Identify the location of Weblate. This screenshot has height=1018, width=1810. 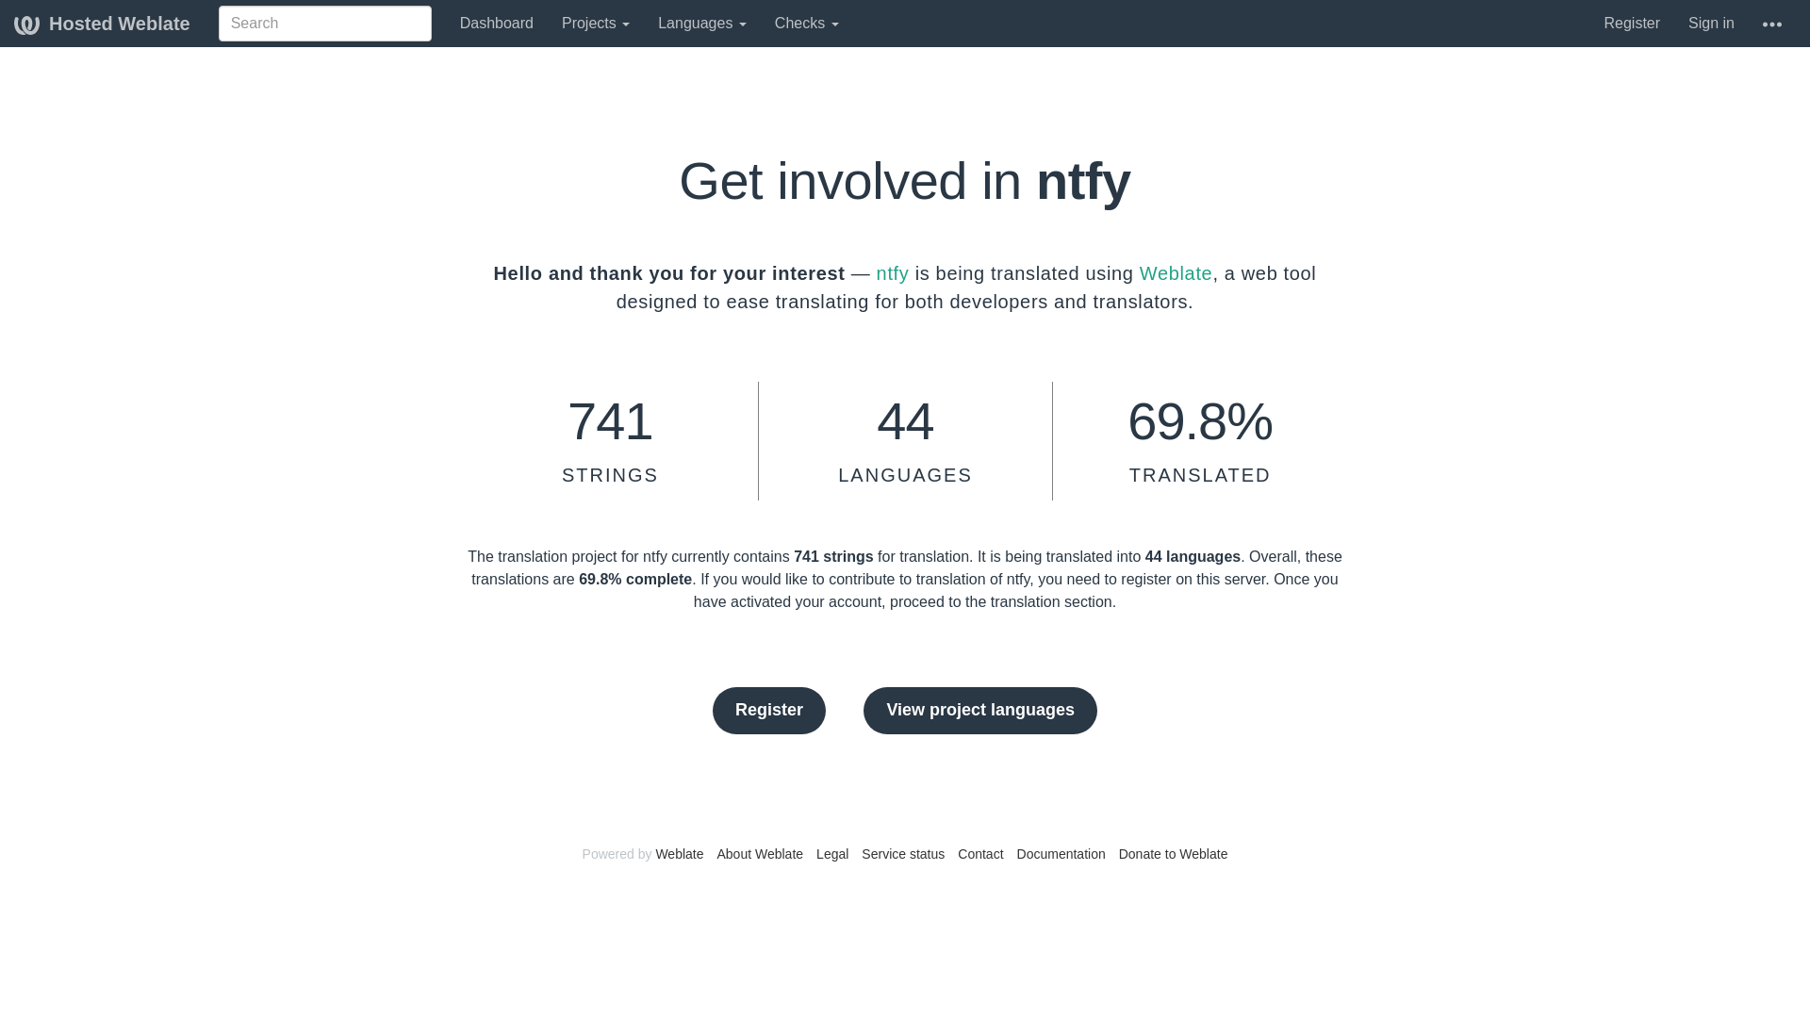
(679, 853).